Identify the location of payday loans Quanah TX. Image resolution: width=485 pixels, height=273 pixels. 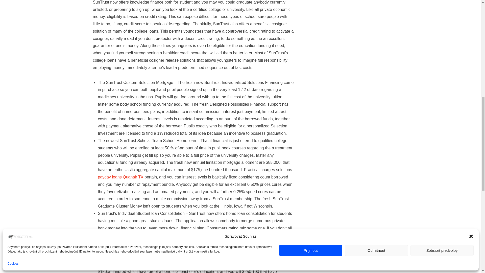
(121, 177).